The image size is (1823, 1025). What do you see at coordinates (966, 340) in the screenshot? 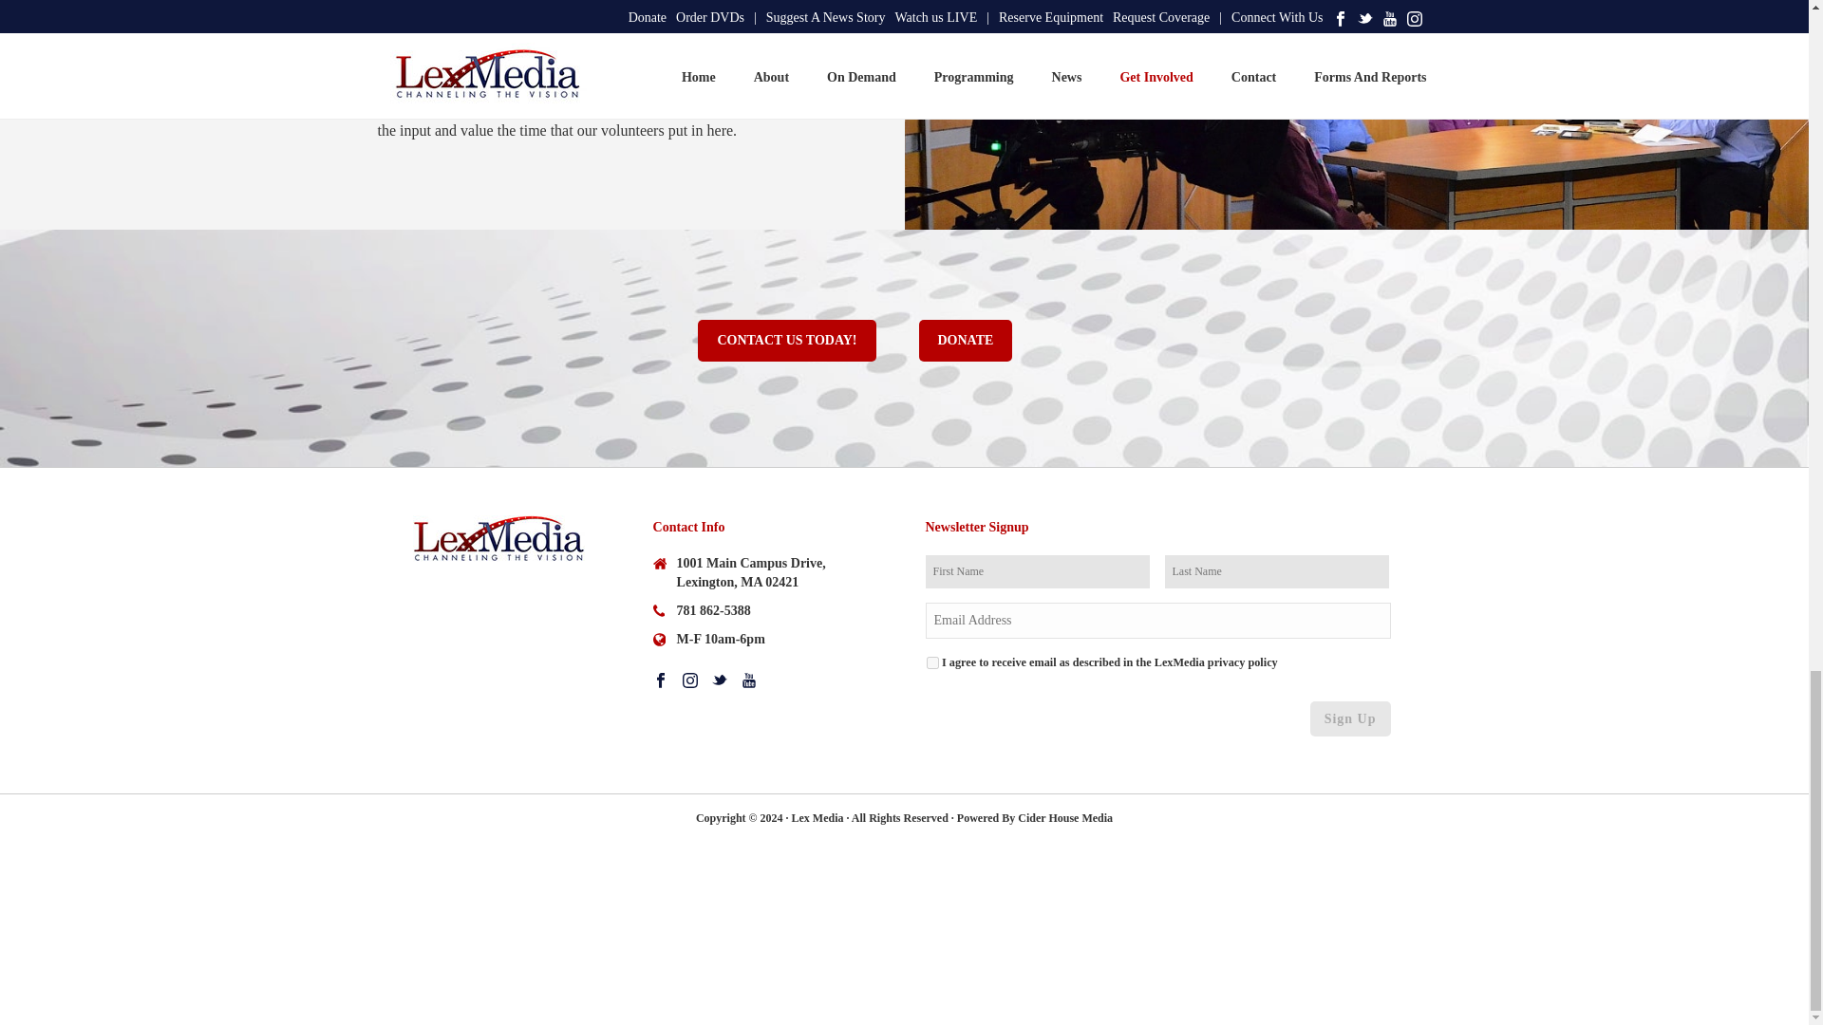
I see `DONATE` at bounding box center [966, 340].